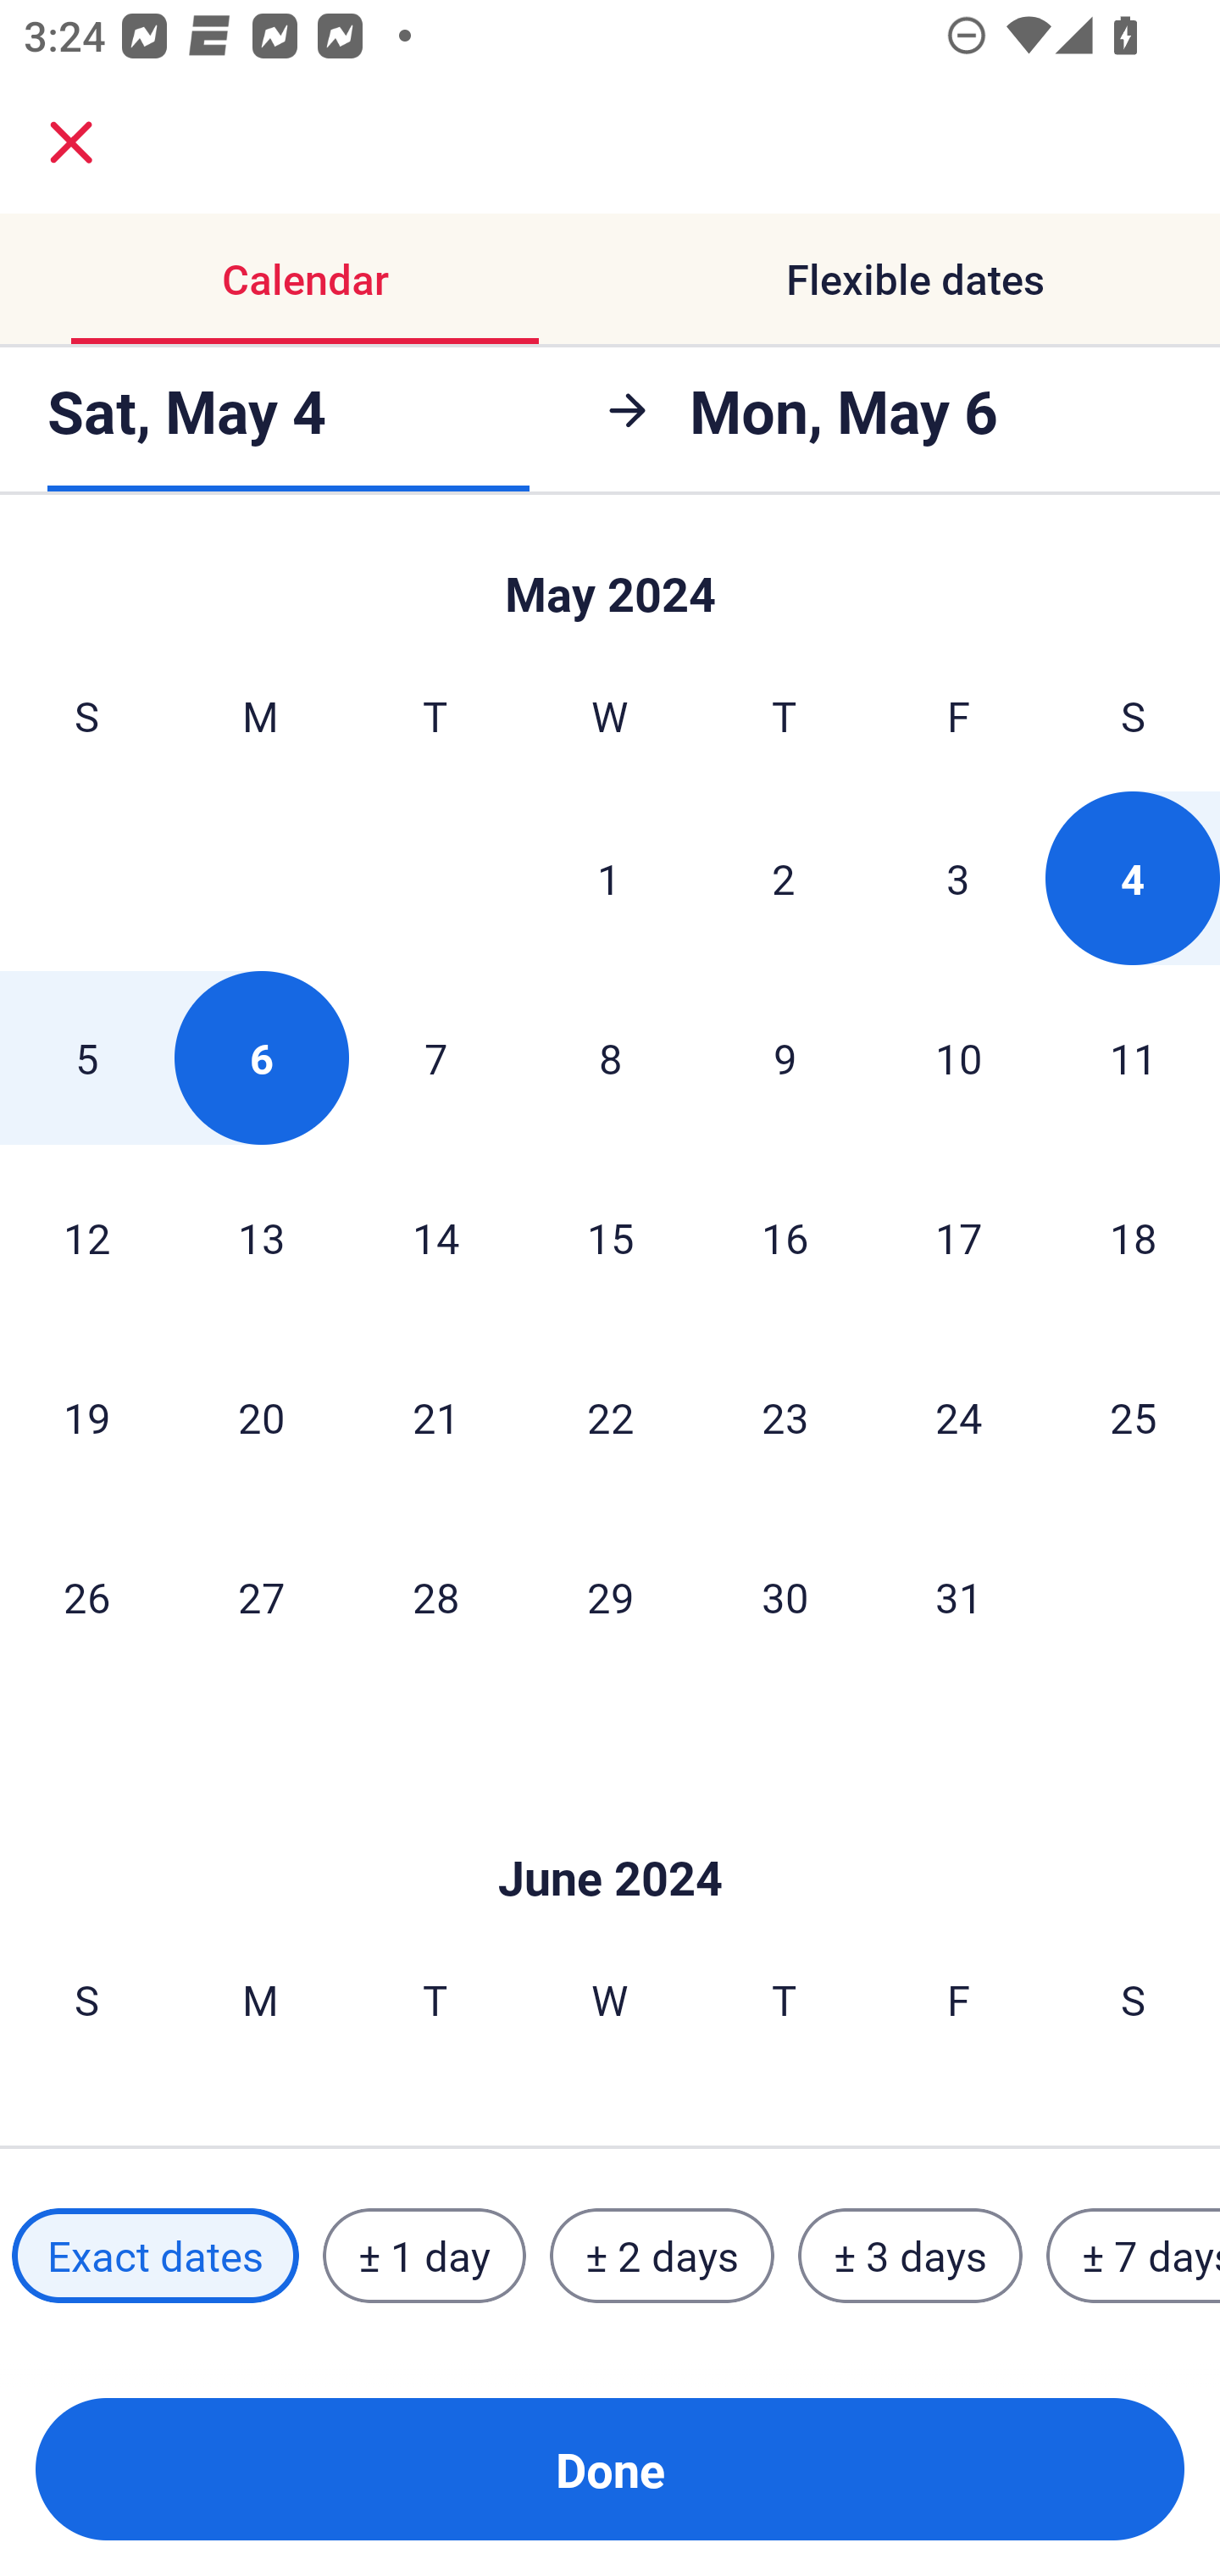 The width and height of the screenshot is (1220, 2576). I want to click on 25 Saturday, May 25, 2024, so click(1134, 1417).